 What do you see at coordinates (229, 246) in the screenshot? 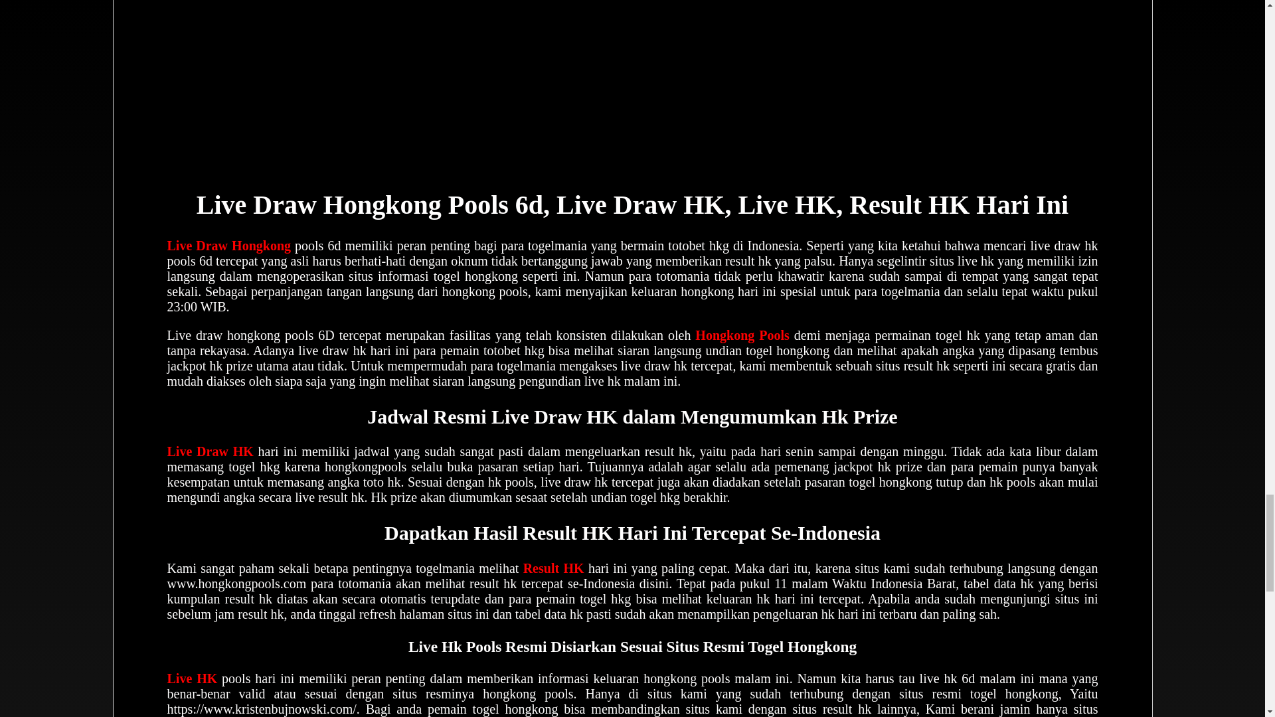
I see `Live Draw Hongkong` at bounding box center [229, 246].